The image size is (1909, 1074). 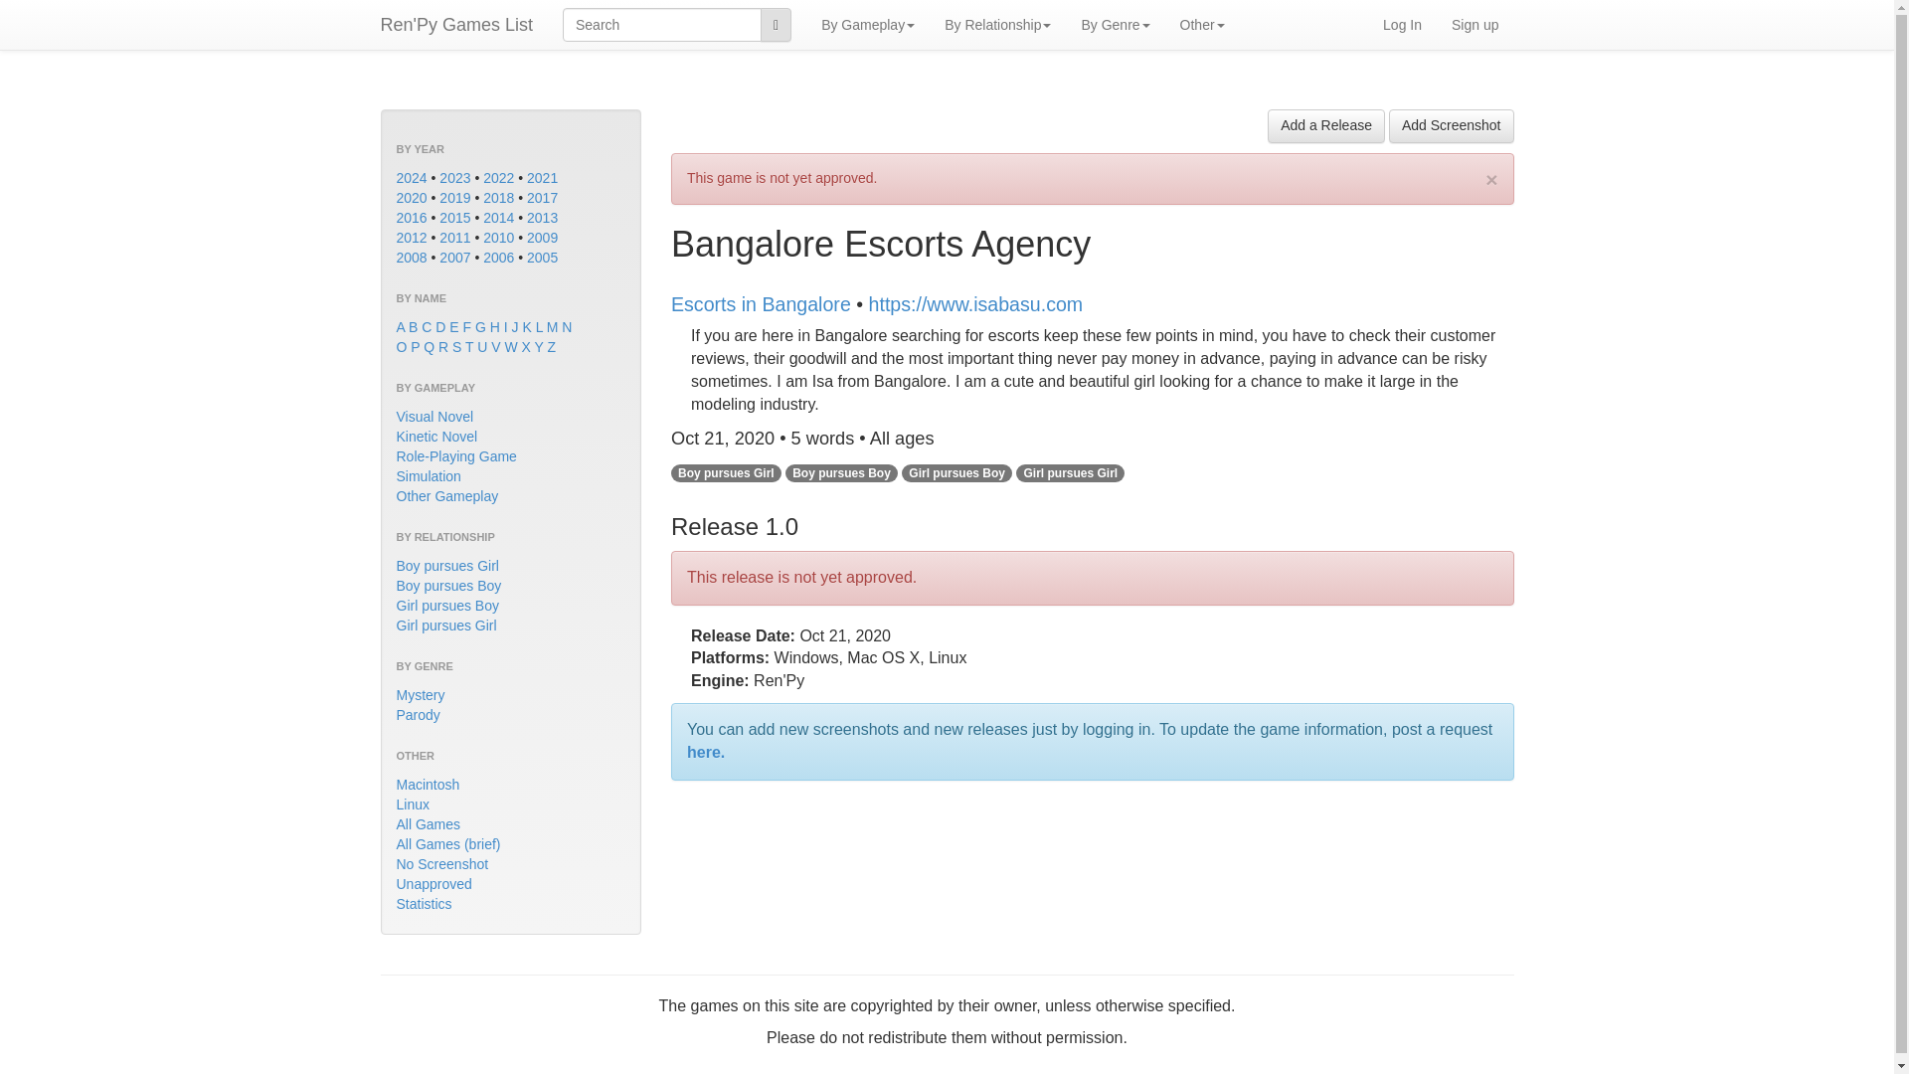 What do you see at coordinates (997, 24) in the screenshot?
I see `By Relationship` at bounding box center [997, 24].